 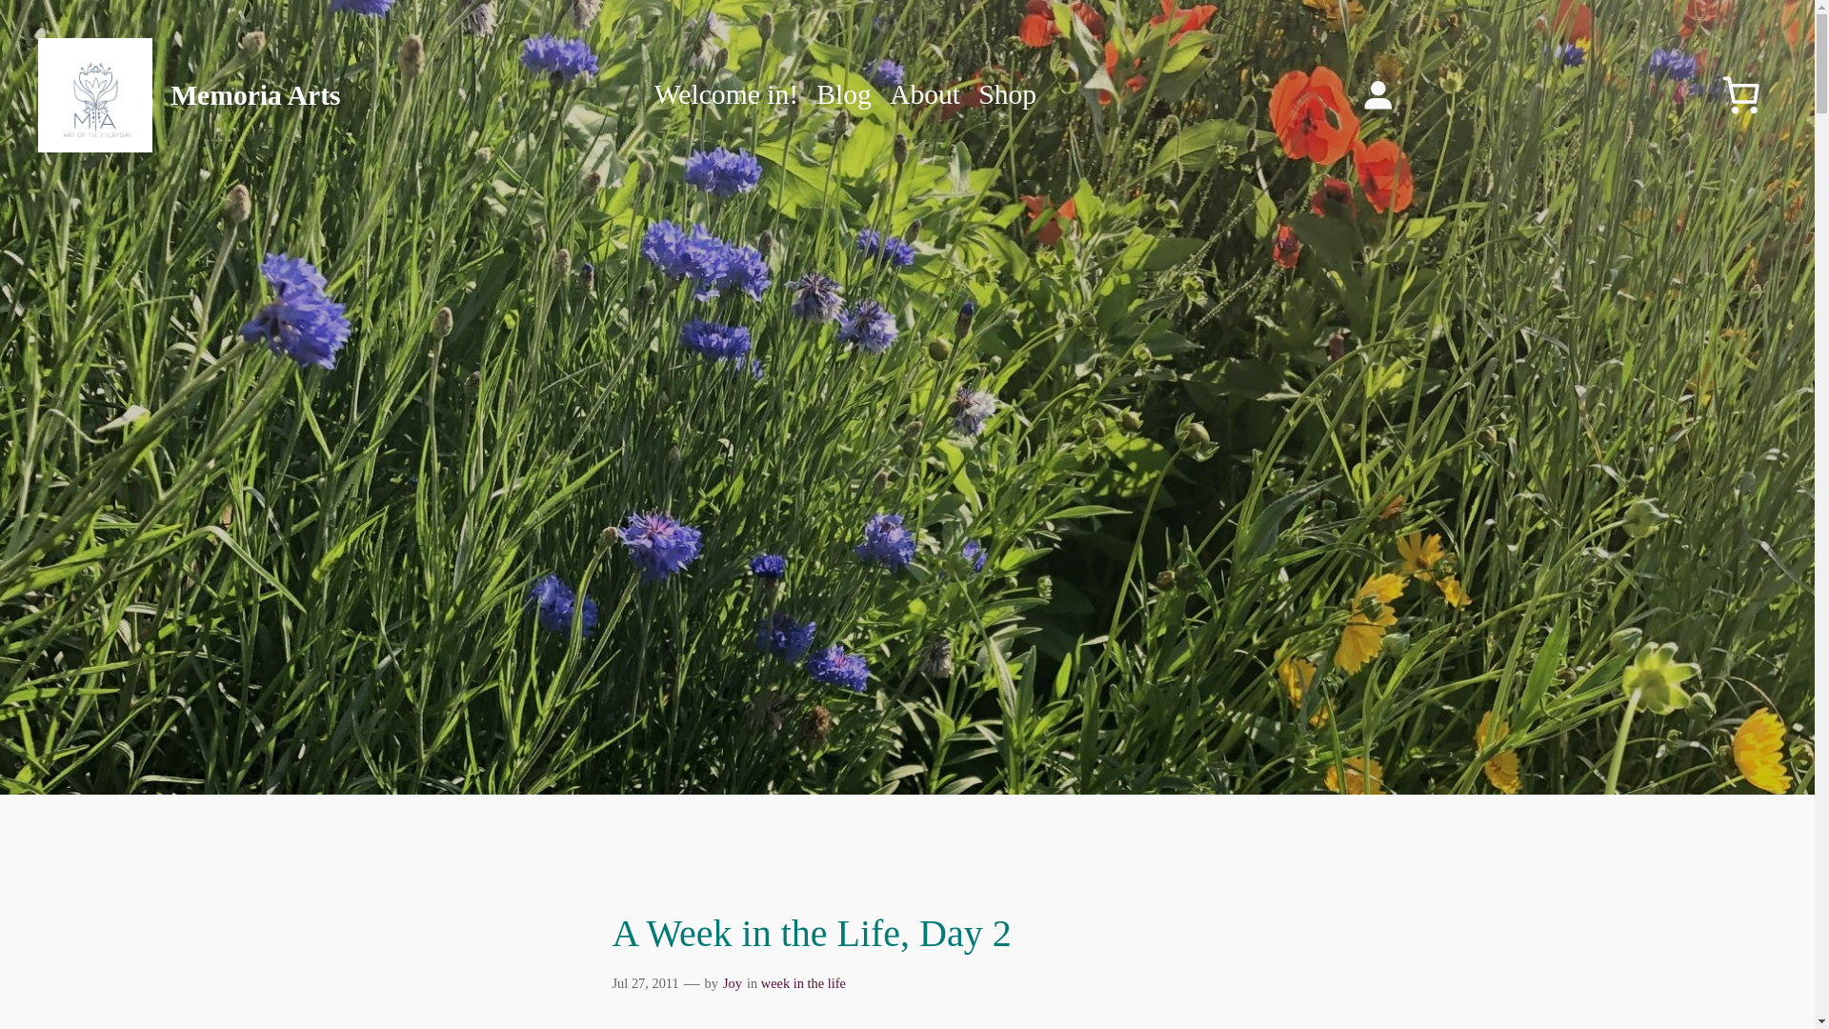 What do you see at coordinates (255, 95) in the screenshot?
I see `Memoria Arts` at bounding box center [255, 95].